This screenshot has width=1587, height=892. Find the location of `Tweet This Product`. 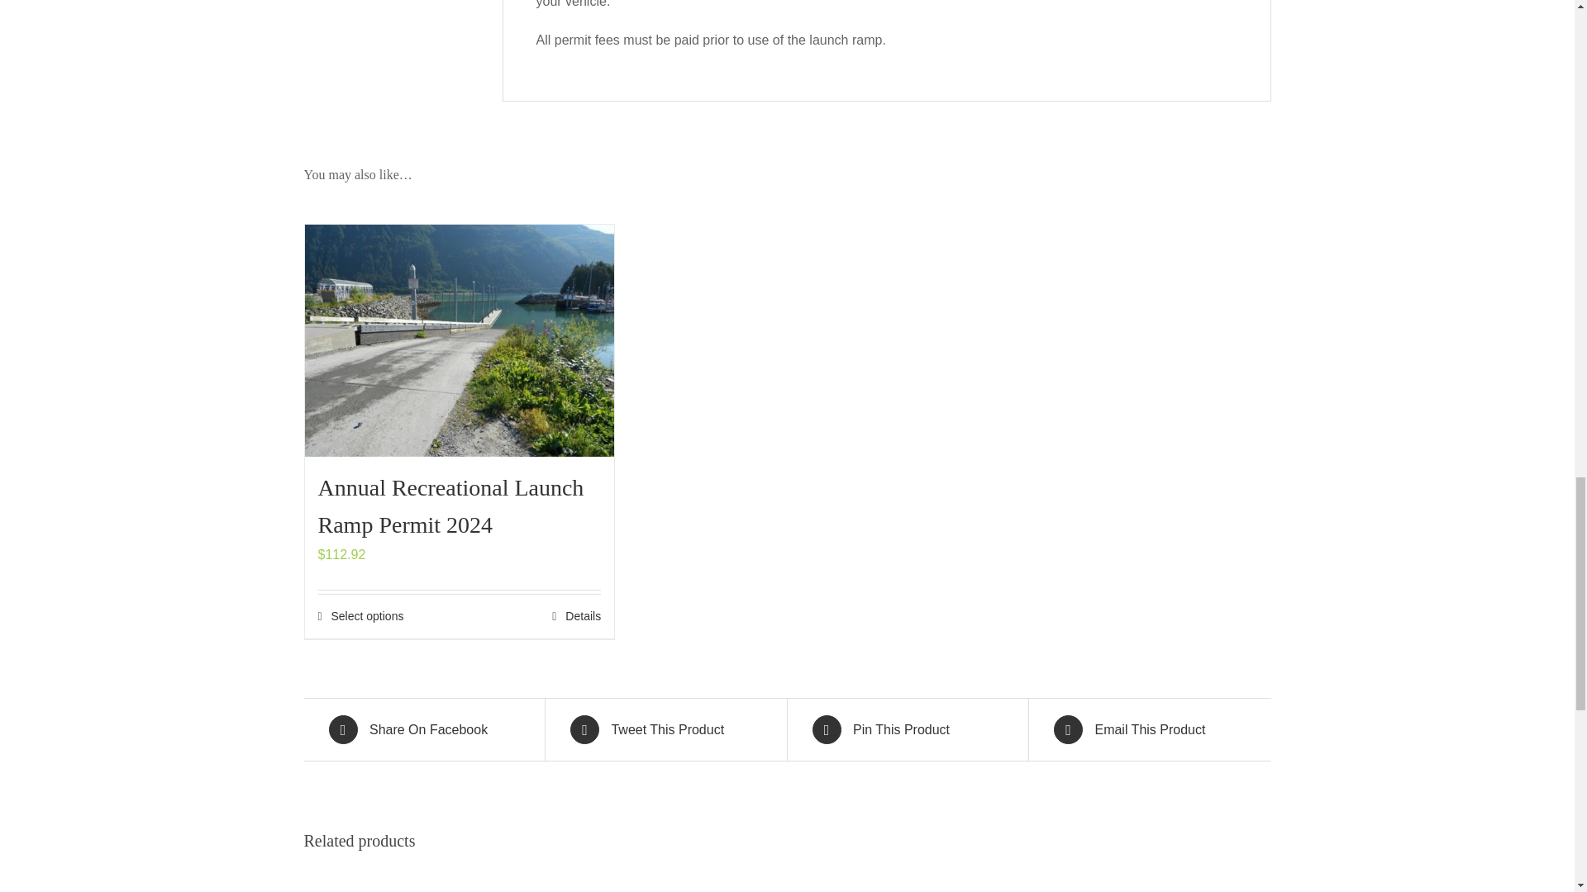

Tweet This Product is located at coordinates (665, 729).